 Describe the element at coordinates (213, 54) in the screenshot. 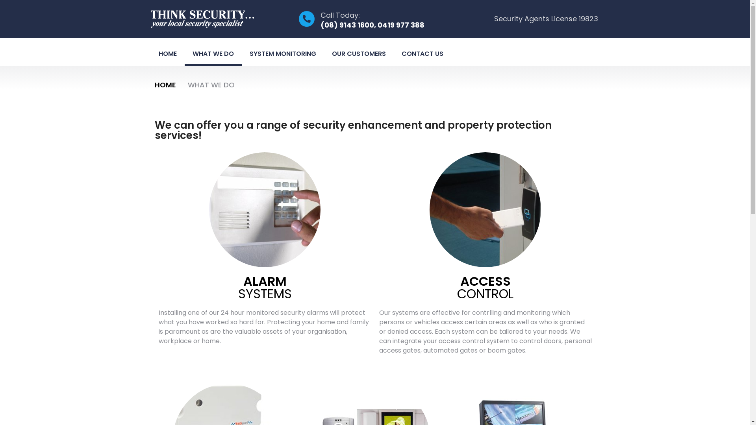

I see `WHAT WE DO` at that location.